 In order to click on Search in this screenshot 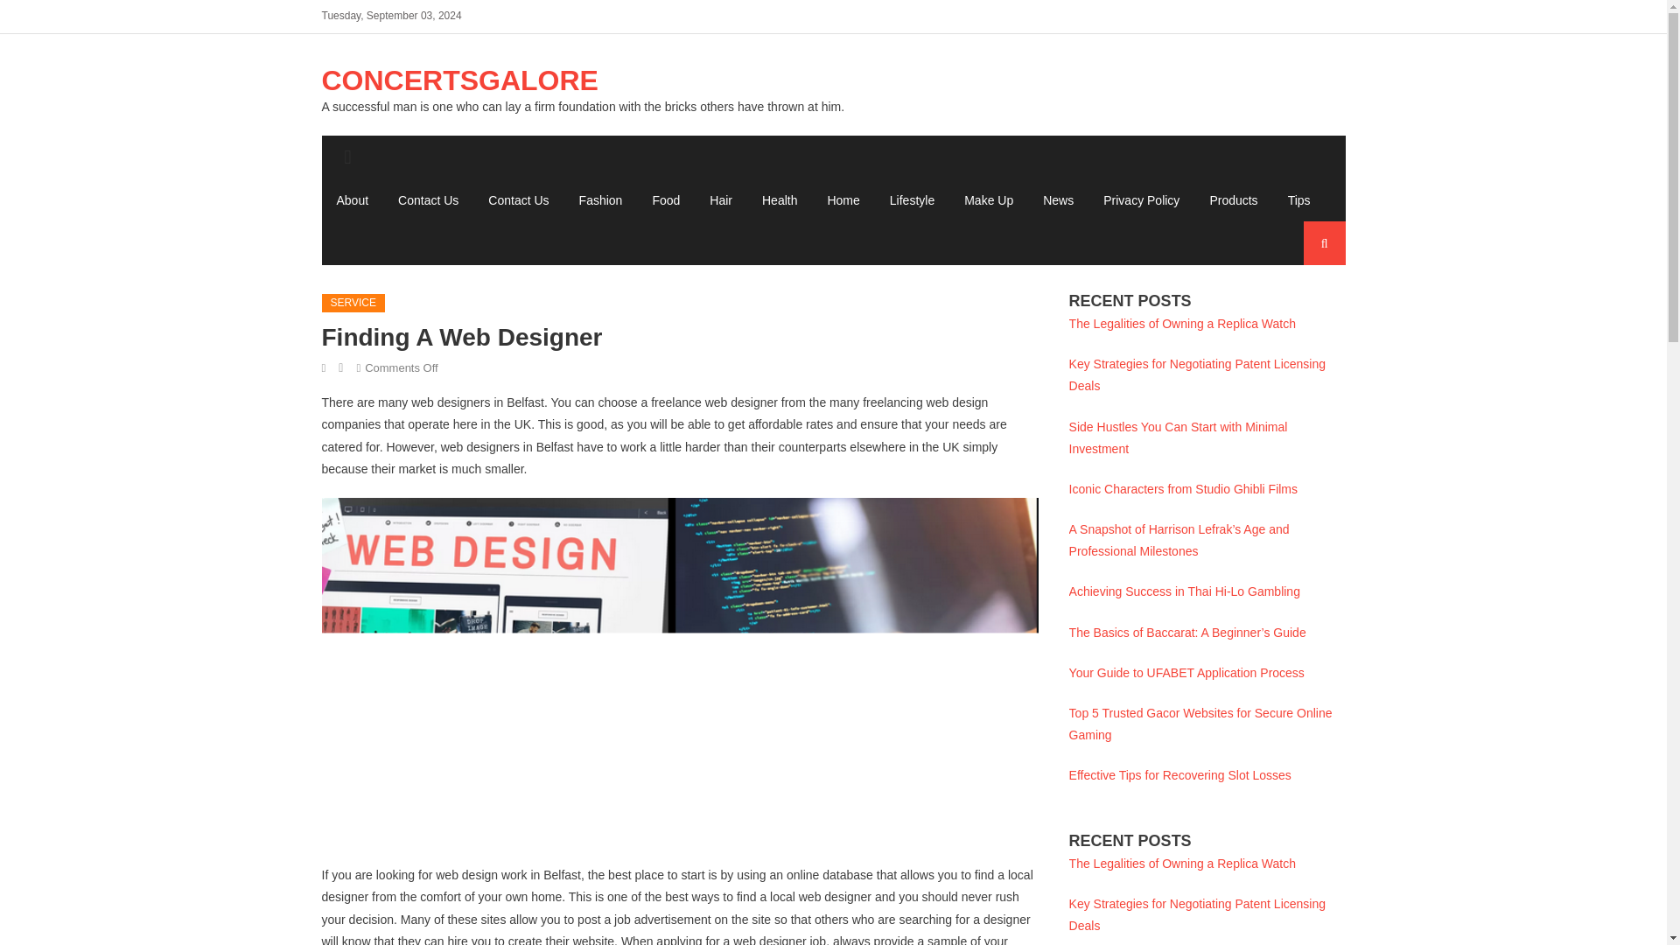, I will do `click(1308, 308)`.